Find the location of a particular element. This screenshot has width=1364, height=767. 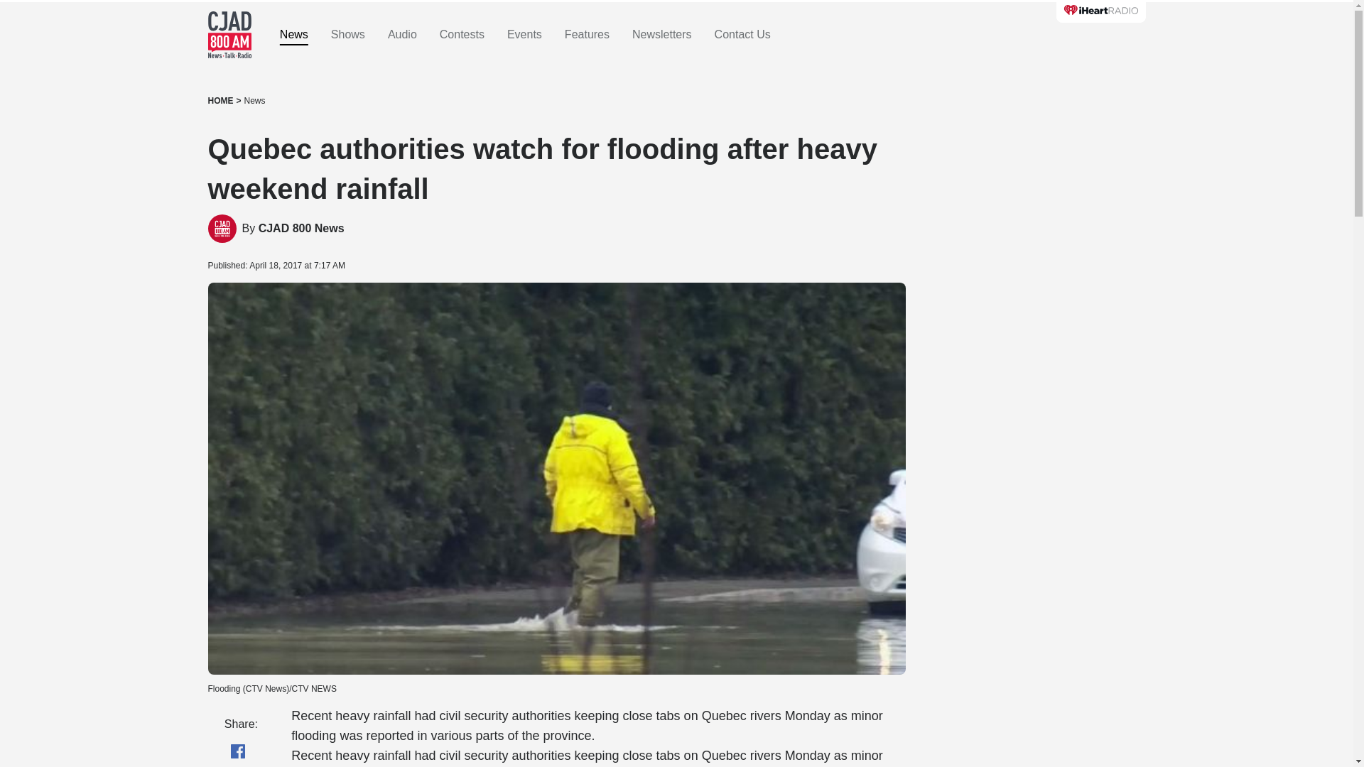

Features is located at coordinates (587, 35).